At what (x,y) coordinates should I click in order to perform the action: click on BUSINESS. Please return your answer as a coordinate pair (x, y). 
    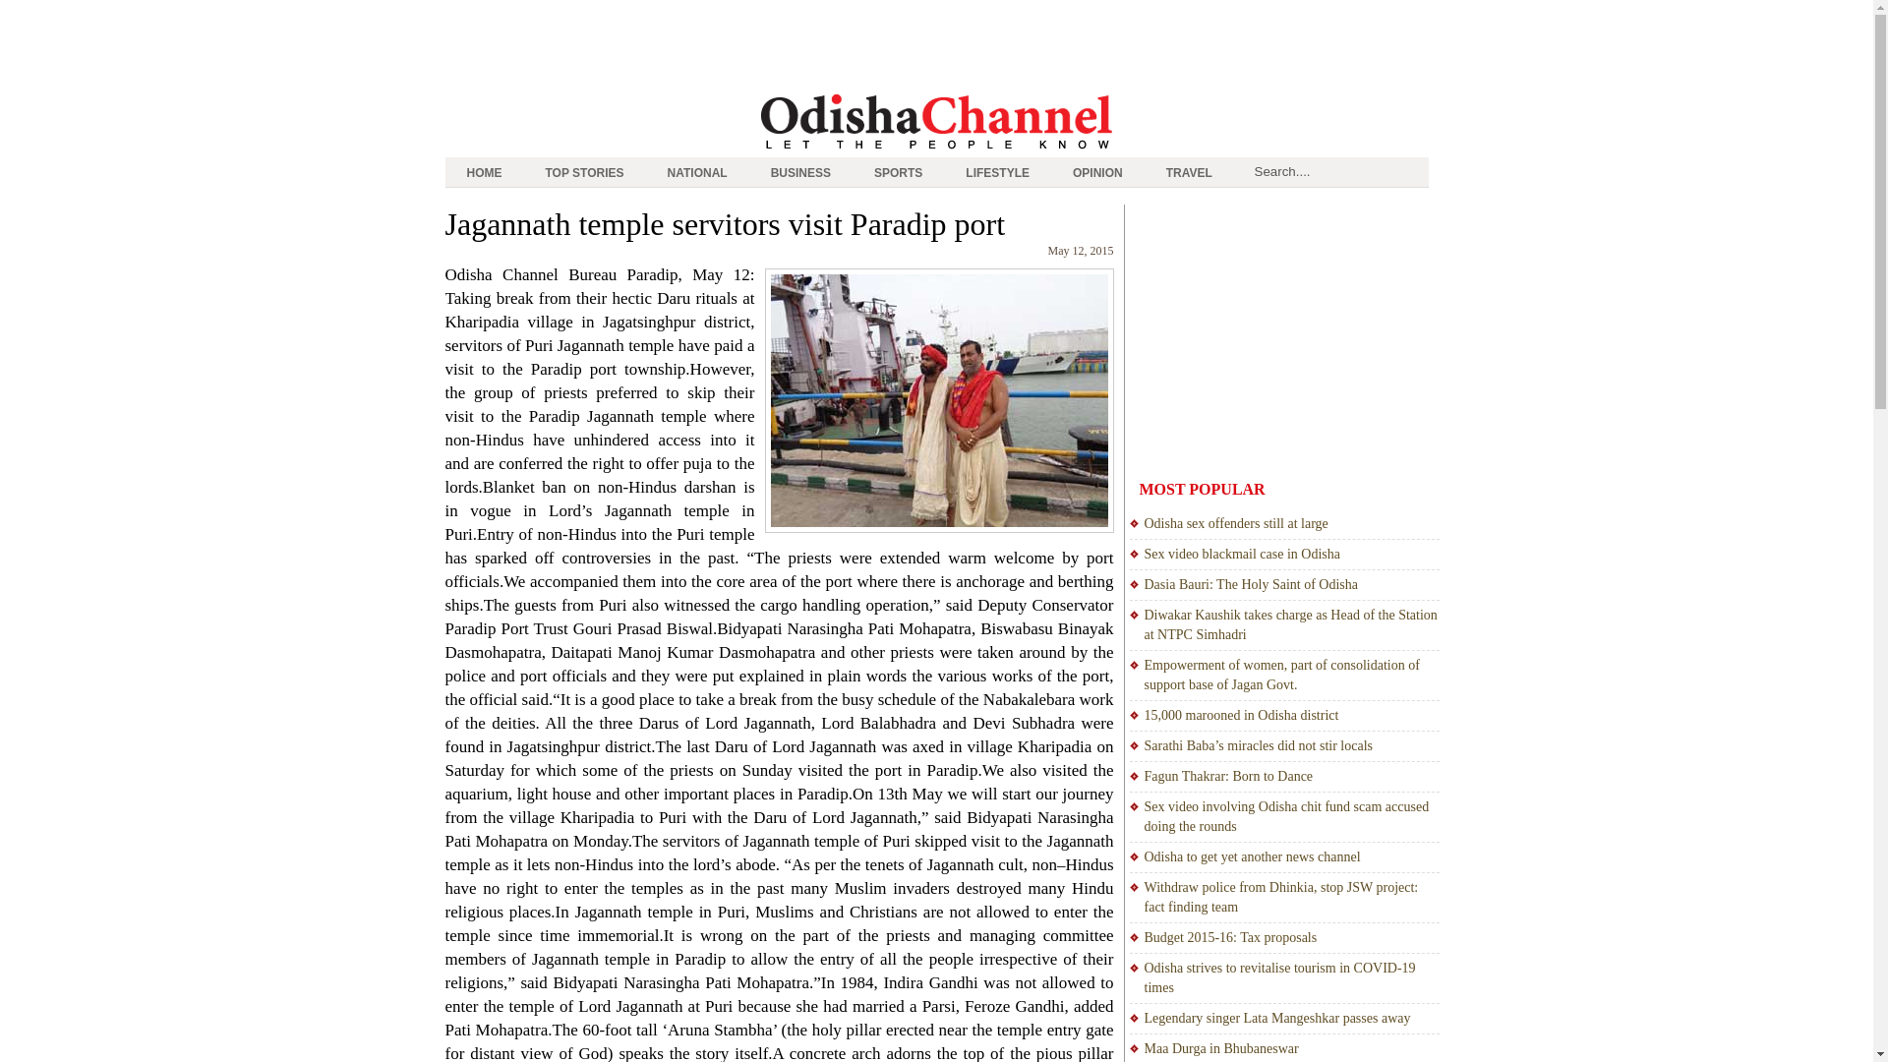
    Looking at the image, I should click on (800, 173).